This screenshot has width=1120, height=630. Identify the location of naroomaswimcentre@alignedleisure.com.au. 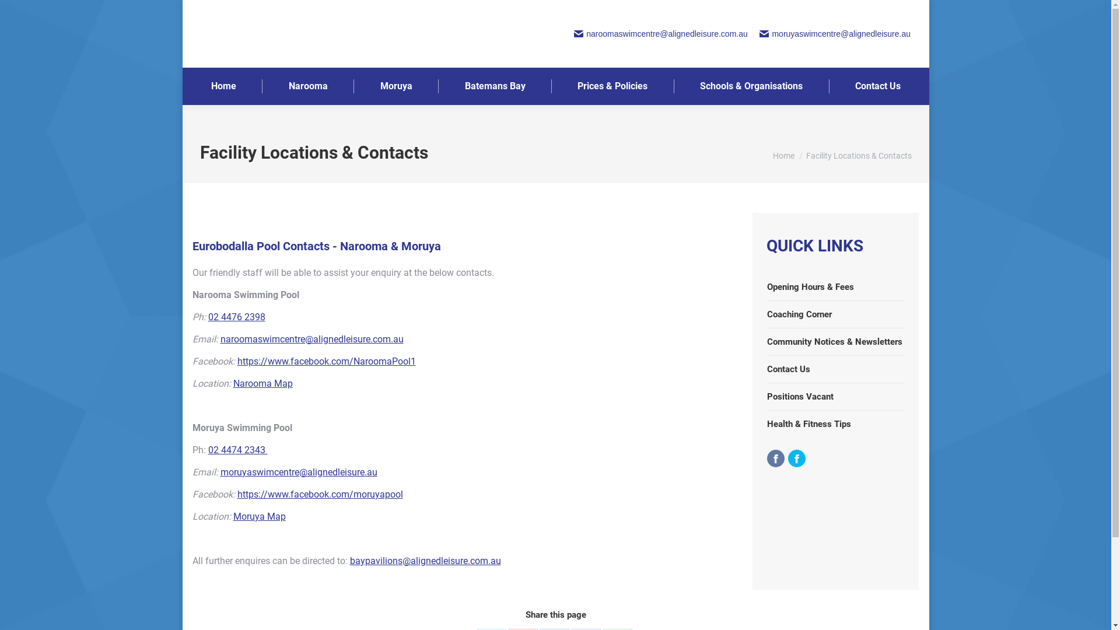
(660, 34).